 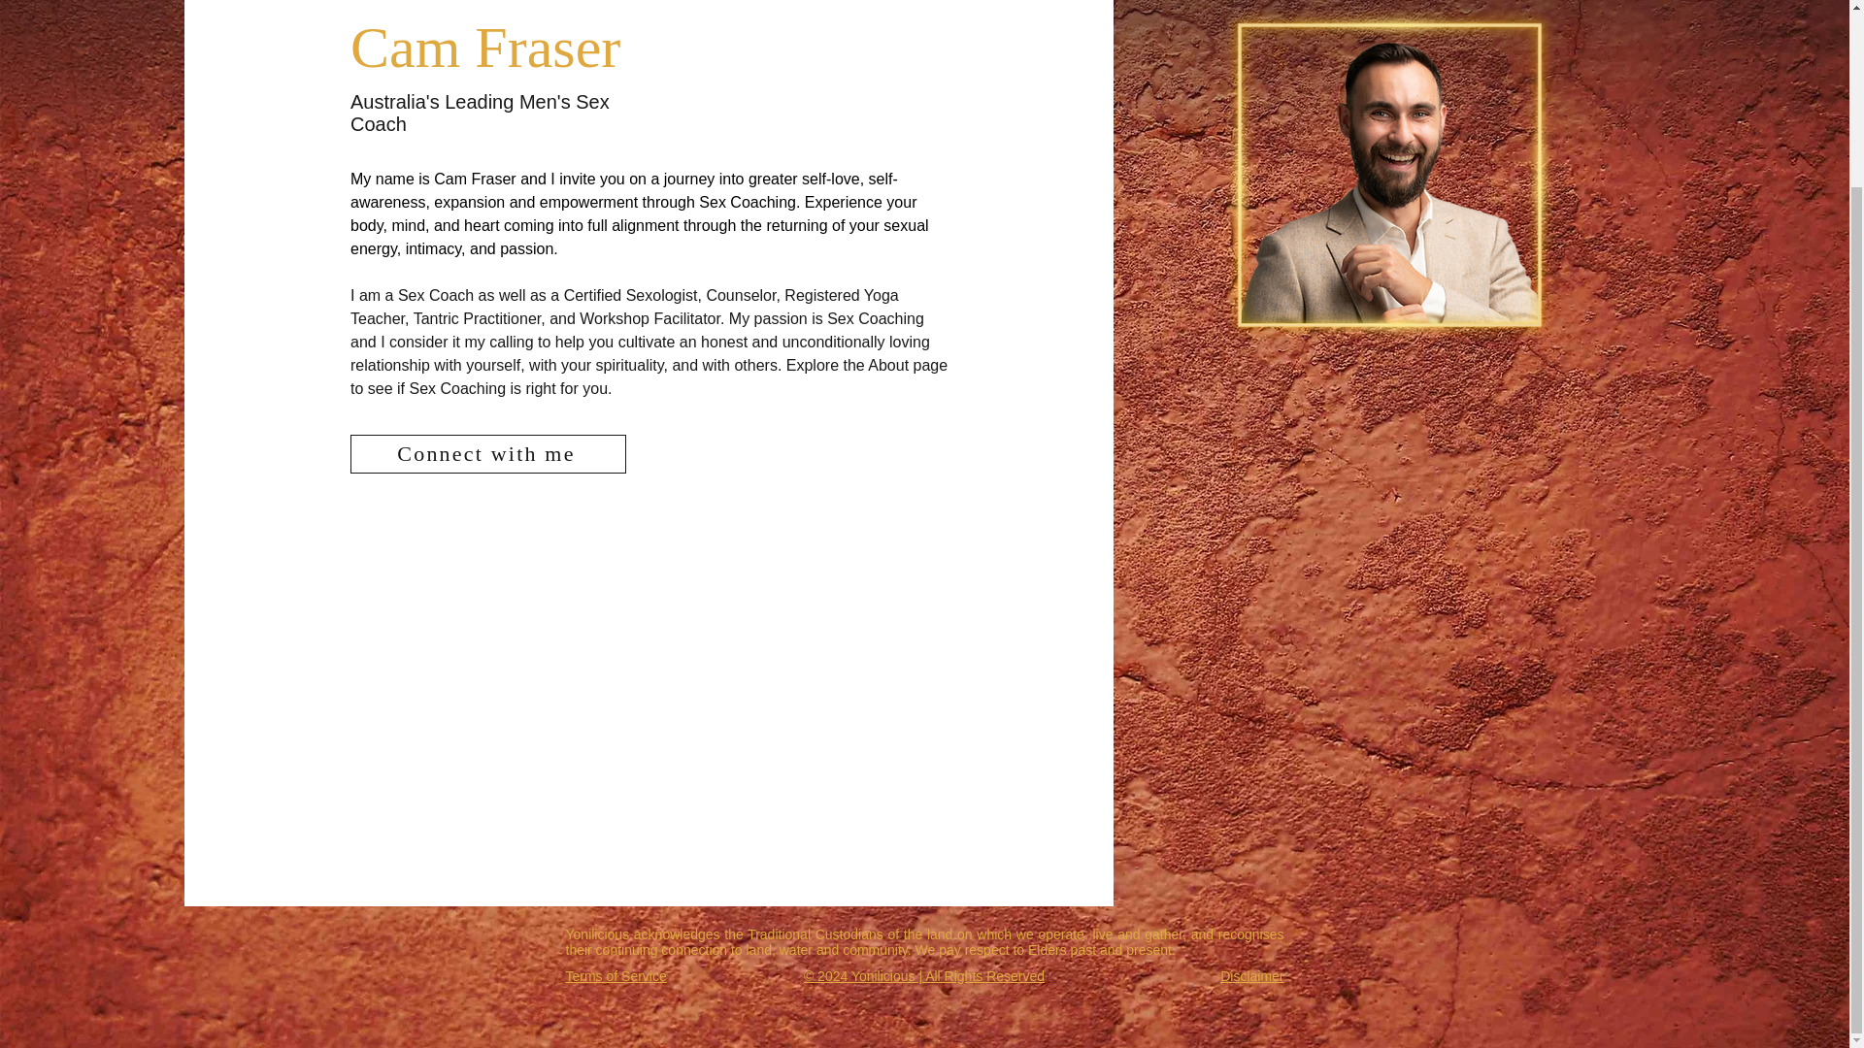 I want to click on magicsquarecam1.png, so click(x=1389, y=179).